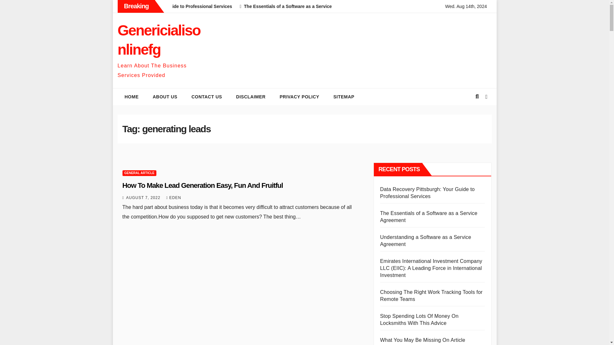 The width and height of the screenshot is (614, 345). Describe the element at coordinates (139, 173) in the screenshot. I see `GENERAL ARTICLE` at that location.